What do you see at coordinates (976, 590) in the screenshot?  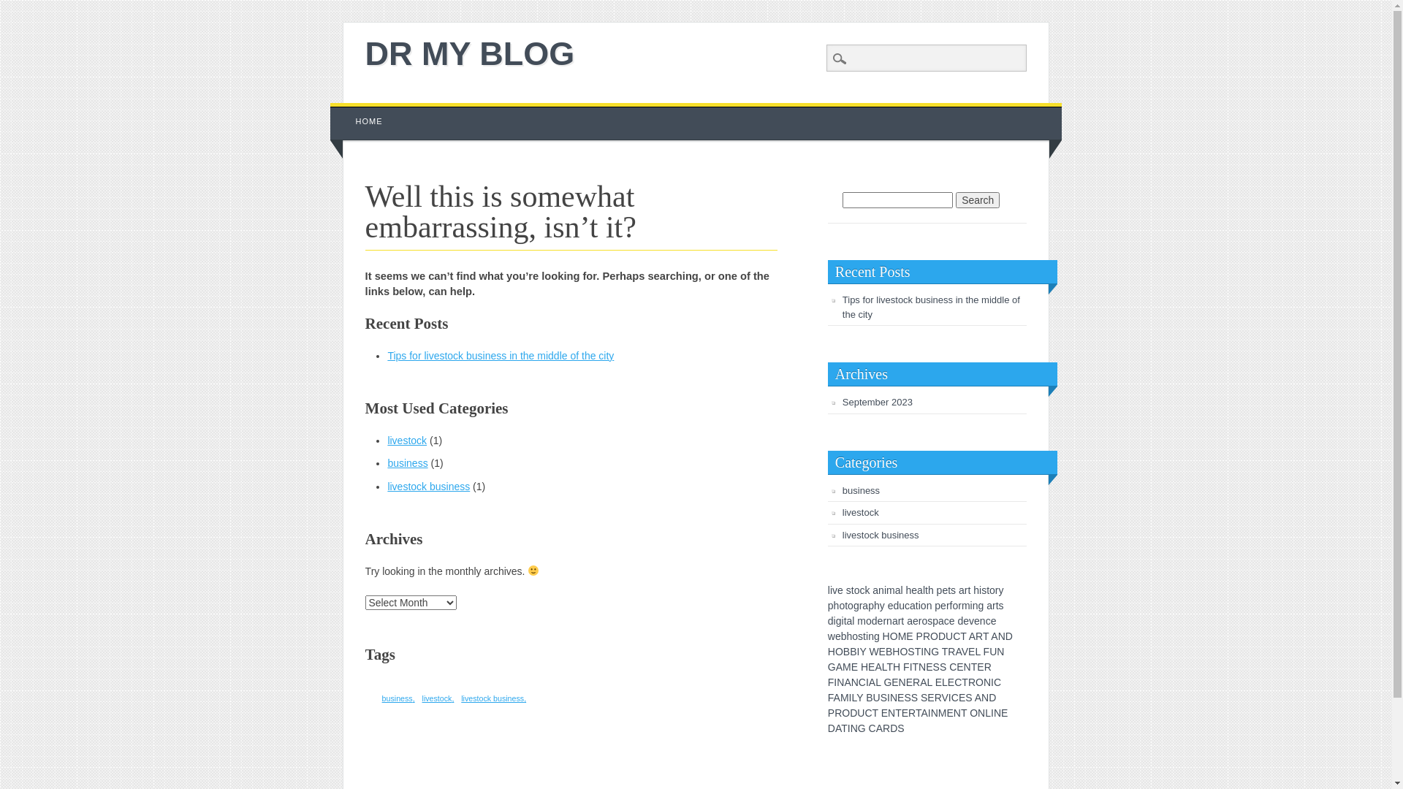 I see `h` at bounding box center [976, 590].